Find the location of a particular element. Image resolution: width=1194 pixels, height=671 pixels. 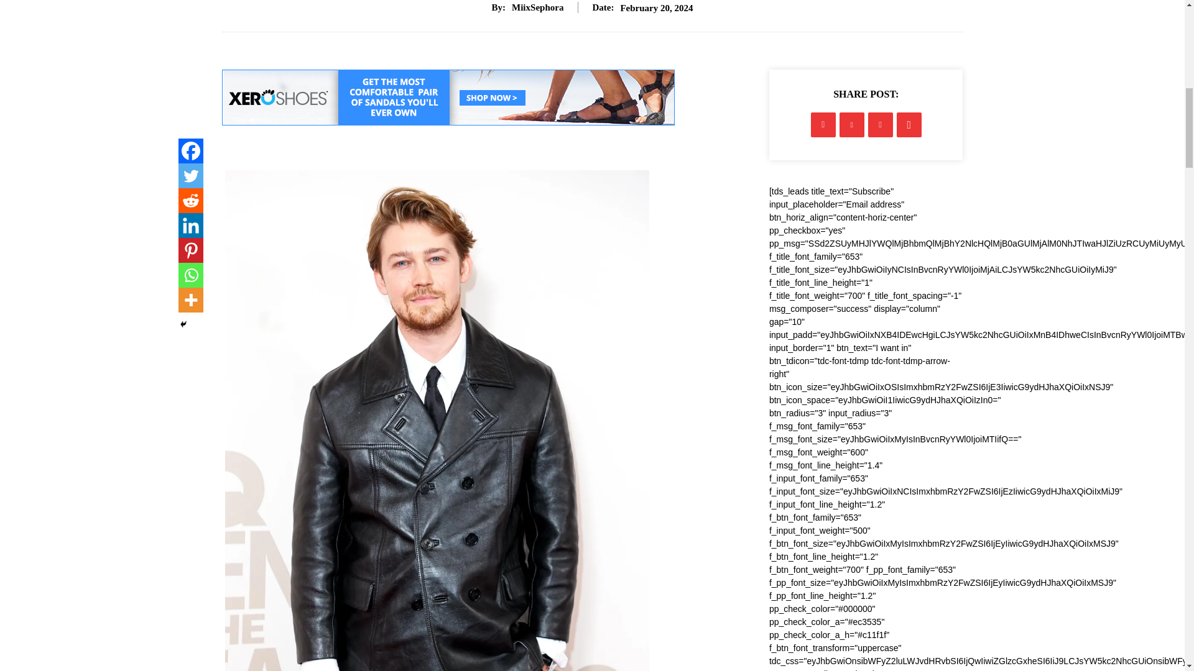

Pinterest is located at coordinates (190, 250).